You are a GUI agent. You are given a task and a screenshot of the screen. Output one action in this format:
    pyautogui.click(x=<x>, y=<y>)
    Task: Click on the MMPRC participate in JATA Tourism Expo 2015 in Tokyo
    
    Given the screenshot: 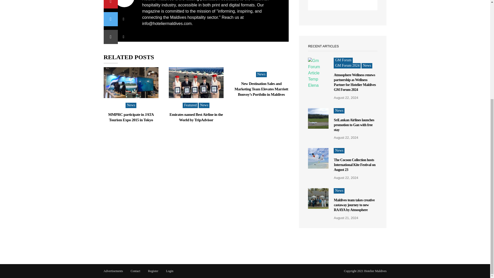 What is the action you would take?
    pyautogui.click(x=131, y=117)
    